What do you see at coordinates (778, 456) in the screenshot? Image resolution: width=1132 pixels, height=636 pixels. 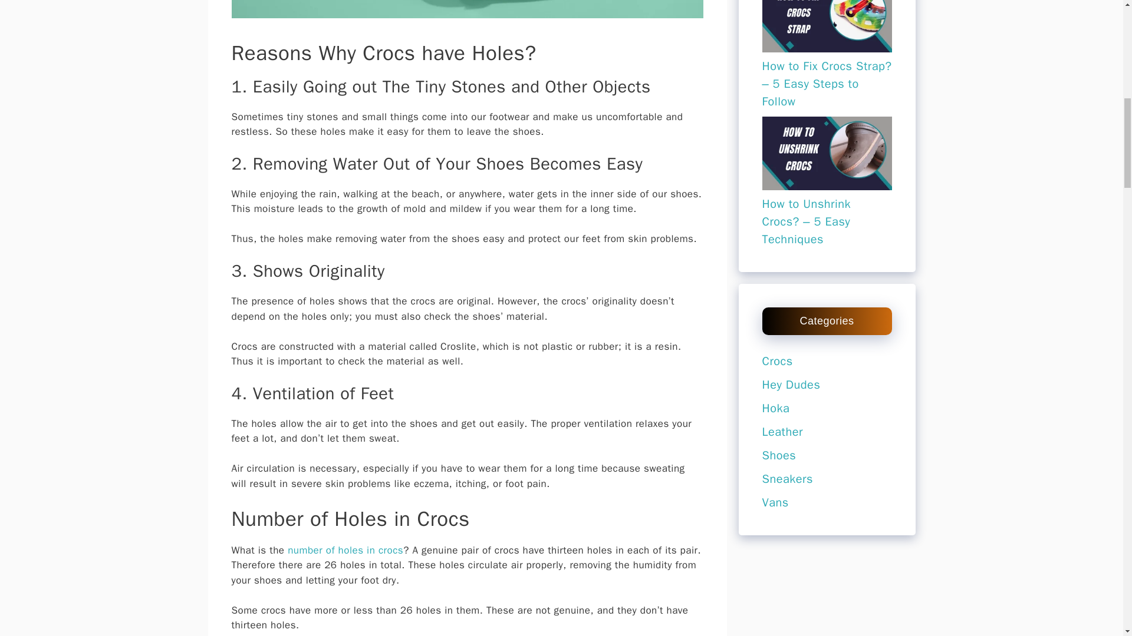 I see `Shoes` at bounding box center [778, 456].